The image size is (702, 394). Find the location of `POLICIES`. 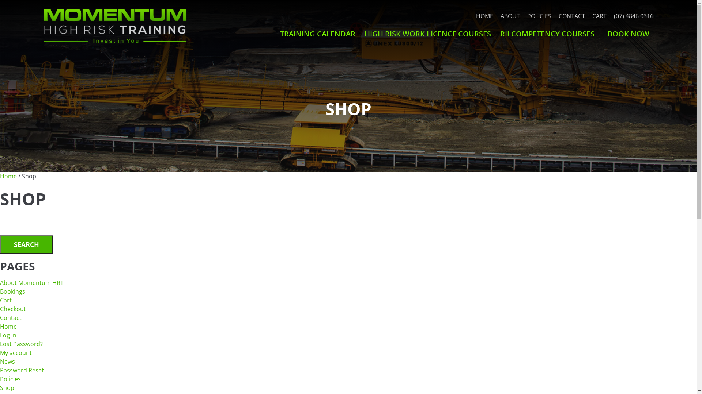

POLICIES is located at coordinates (539, 16).